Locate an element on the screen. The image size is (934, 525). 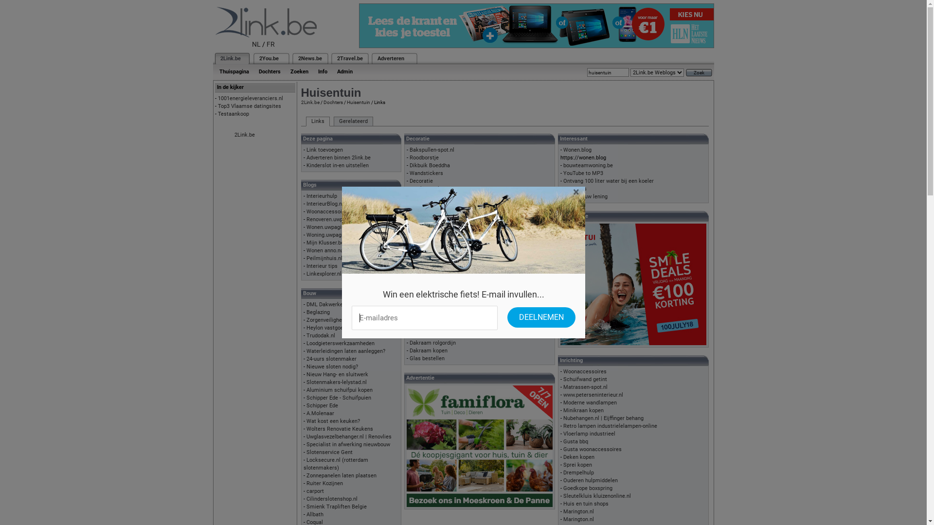
Heylon vastgoed is located at coordinates (326, 328).